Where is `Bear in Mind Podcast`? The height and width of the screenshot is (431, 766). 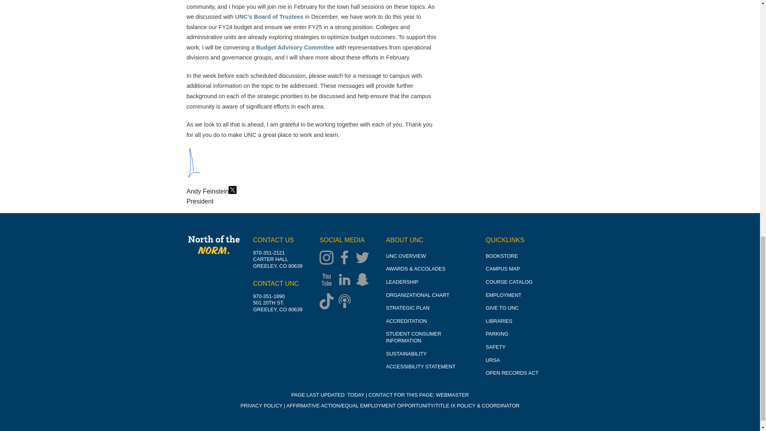
Bear in Mind Podcast is located at coordinates (346, 302).